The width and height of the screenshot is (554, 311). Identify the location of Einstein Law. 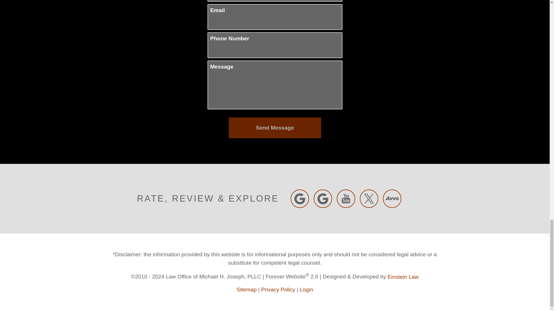
(403, 277).